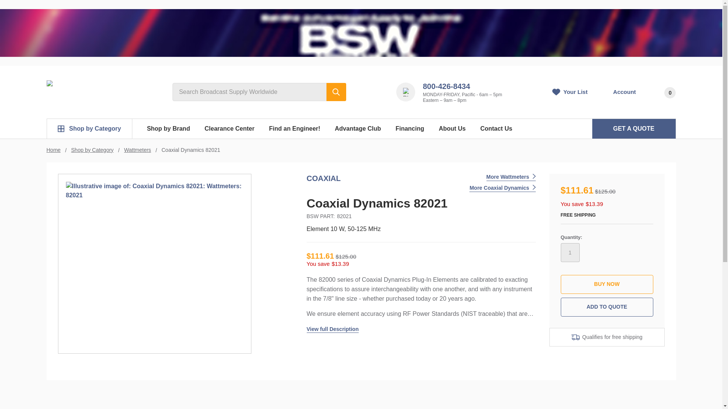 The height and width of the screenshot is (409, 728). What do you see at coordinates (323, 178) in the screenshot?
I see `COAXIAL` at bounding box center [323, 178].